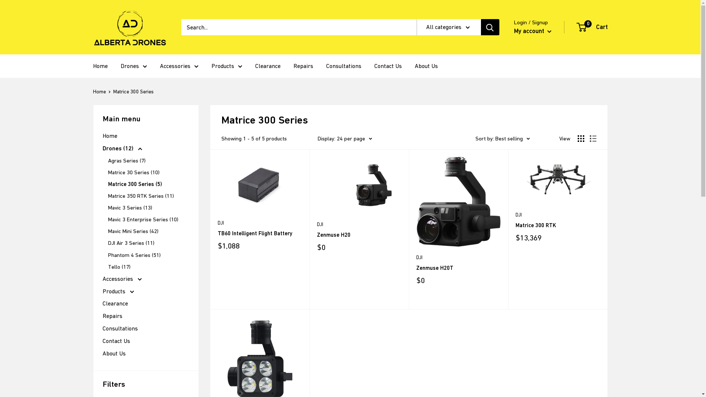 The width and height of the screenshot is (706, 397). What do you see at coordinates (593, 27) in the screenshot?
I see `0
Cart` at bounding box center [593, 27].